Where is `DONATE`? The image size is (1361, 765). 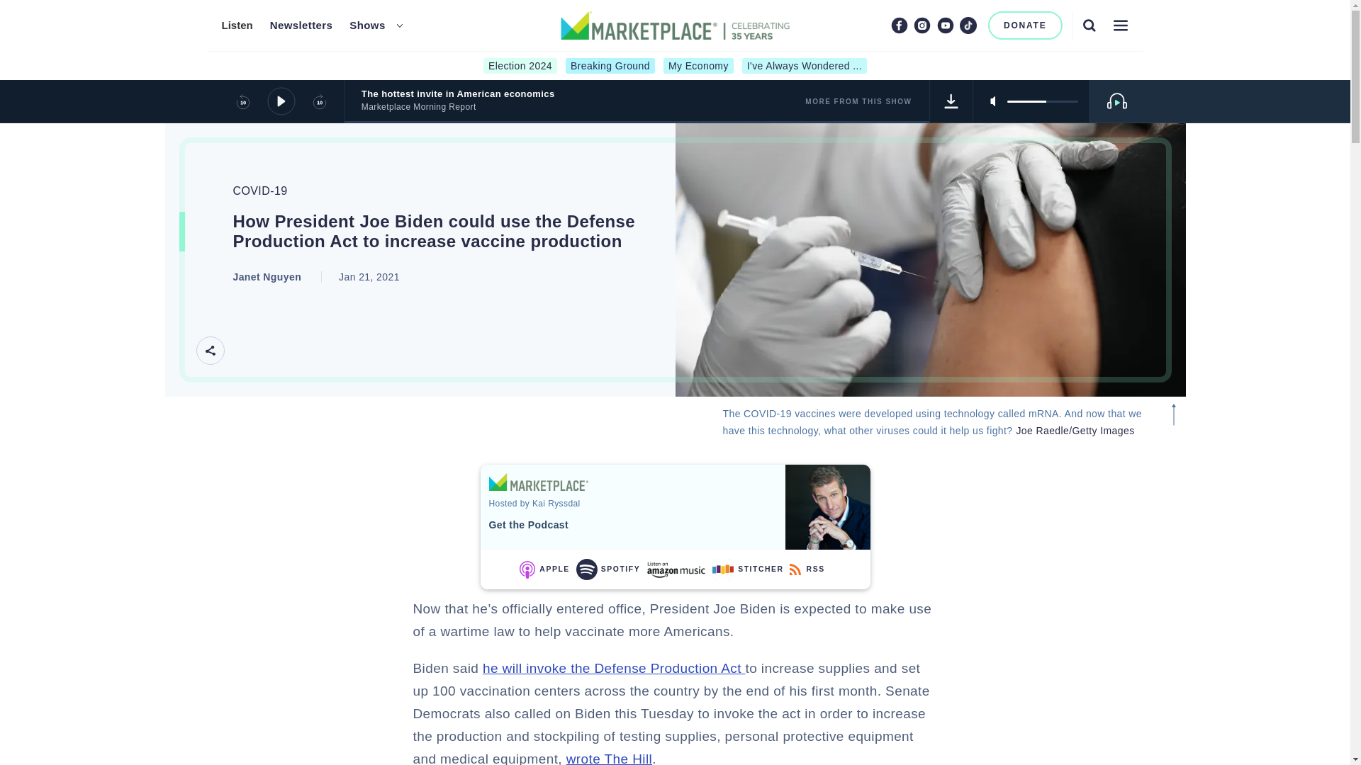 DONATE is located at coordinates (1025, 25).